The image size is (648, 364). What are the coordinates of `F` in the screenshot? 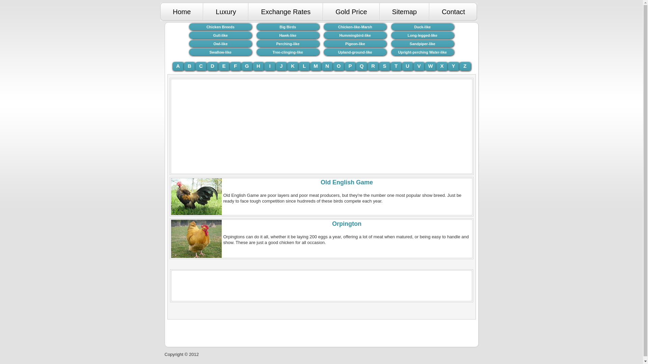 It's located at (235, 66).